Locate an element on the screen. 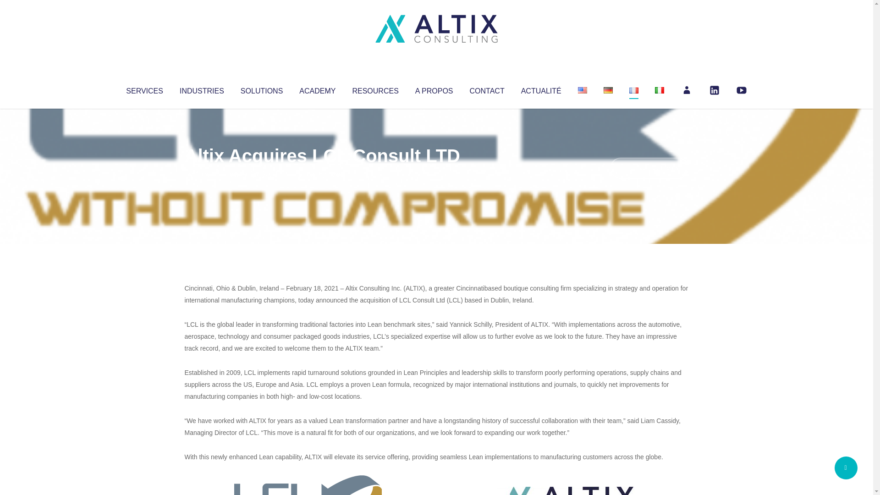 Image resolution: width=880 pixels, height=495 pixels. A PROPOS is located at coordinates (434, 89).